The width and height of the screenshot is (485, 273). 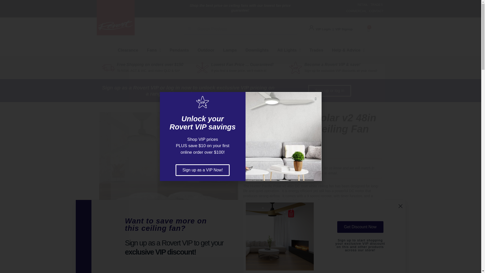 What do you see at coordinates (323, 29) in the screenshot?
I see `VIP Login` at bounding box center [323, 29].